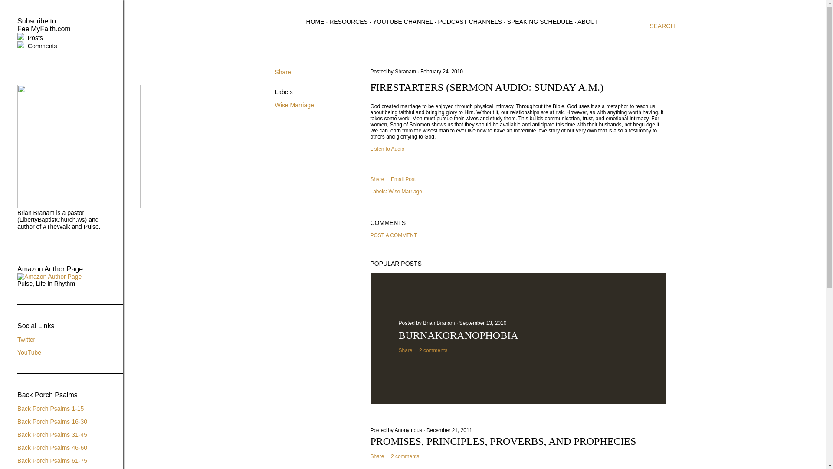  Describe the element at coordinates (406, 71) in the screenshot. I see `Sbranam` at that location.